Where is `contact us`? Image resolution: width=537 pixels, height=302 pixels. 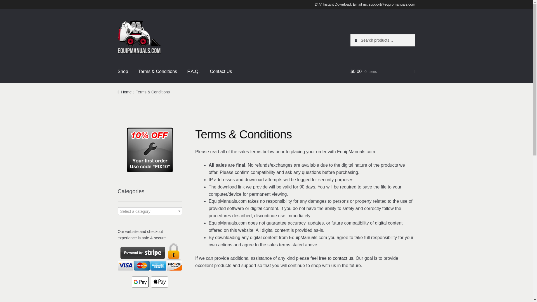
contact us is located at coordinates (343, 258).